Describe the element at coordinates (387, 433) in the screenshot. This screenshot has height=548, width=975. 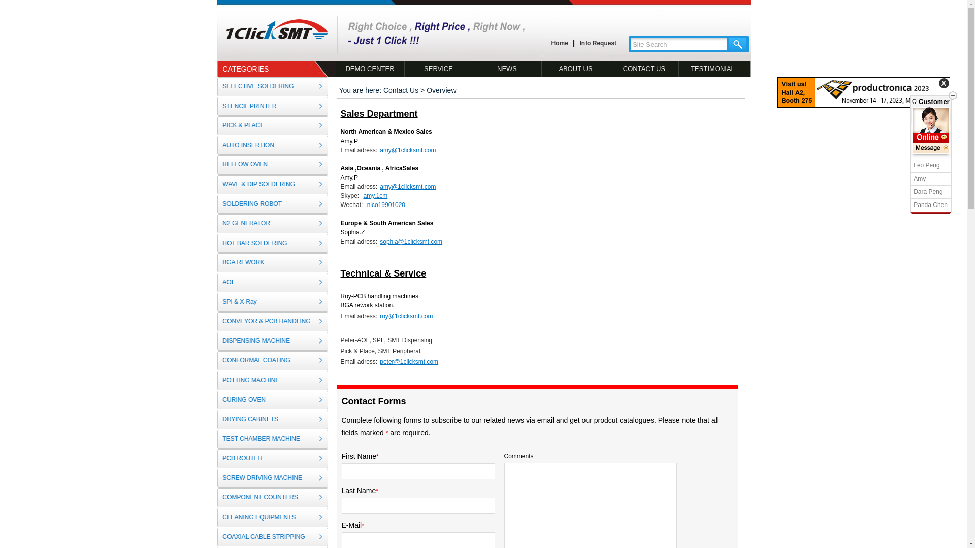
I see `*` at that location.